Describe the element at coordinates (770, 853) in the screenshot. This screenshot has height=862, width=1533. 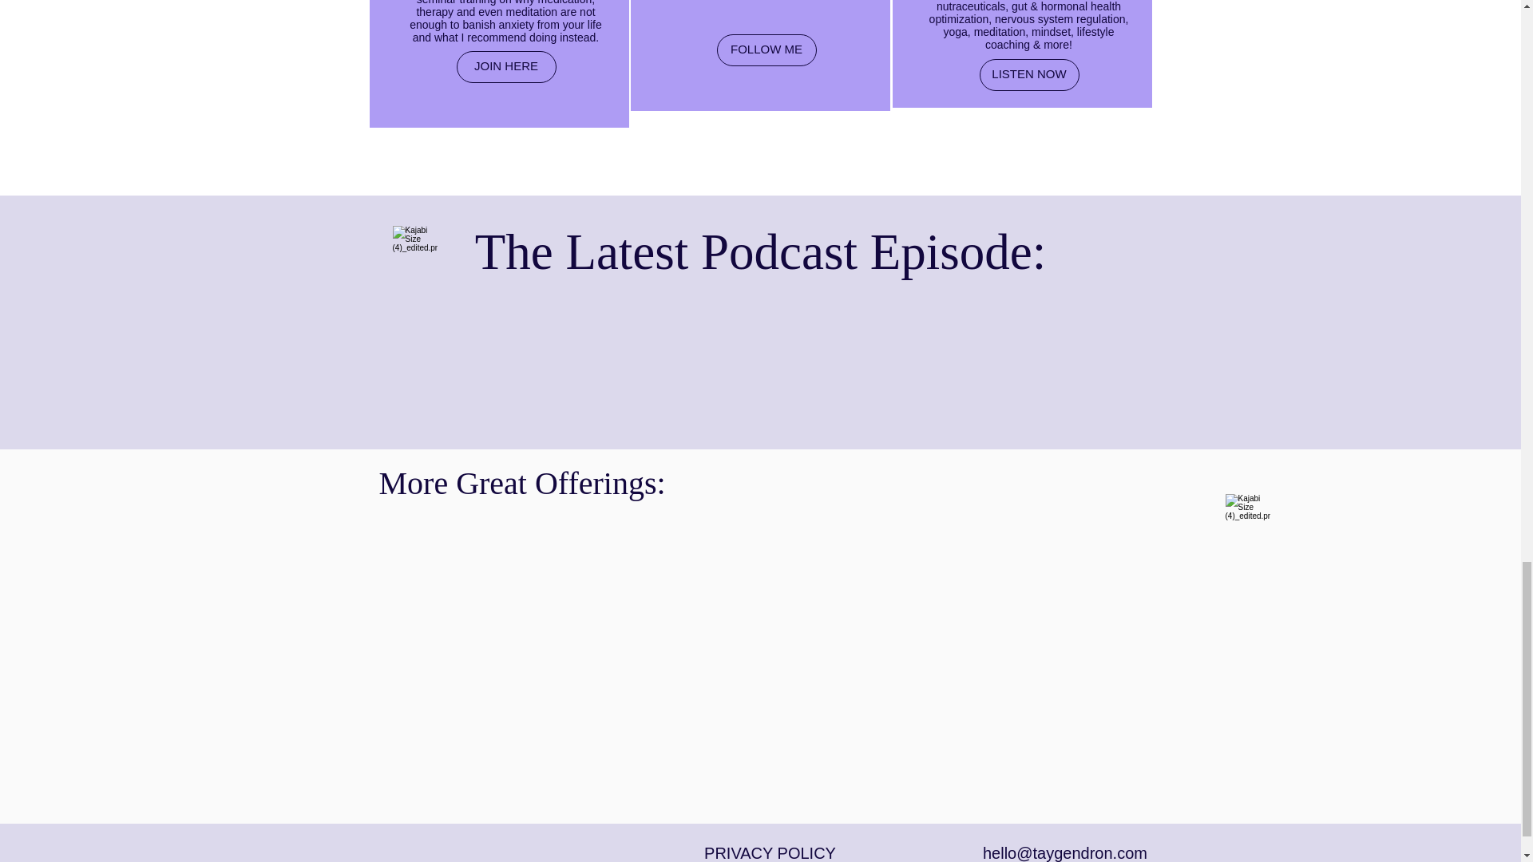
I see `PRIVACY POLICY` at that location.